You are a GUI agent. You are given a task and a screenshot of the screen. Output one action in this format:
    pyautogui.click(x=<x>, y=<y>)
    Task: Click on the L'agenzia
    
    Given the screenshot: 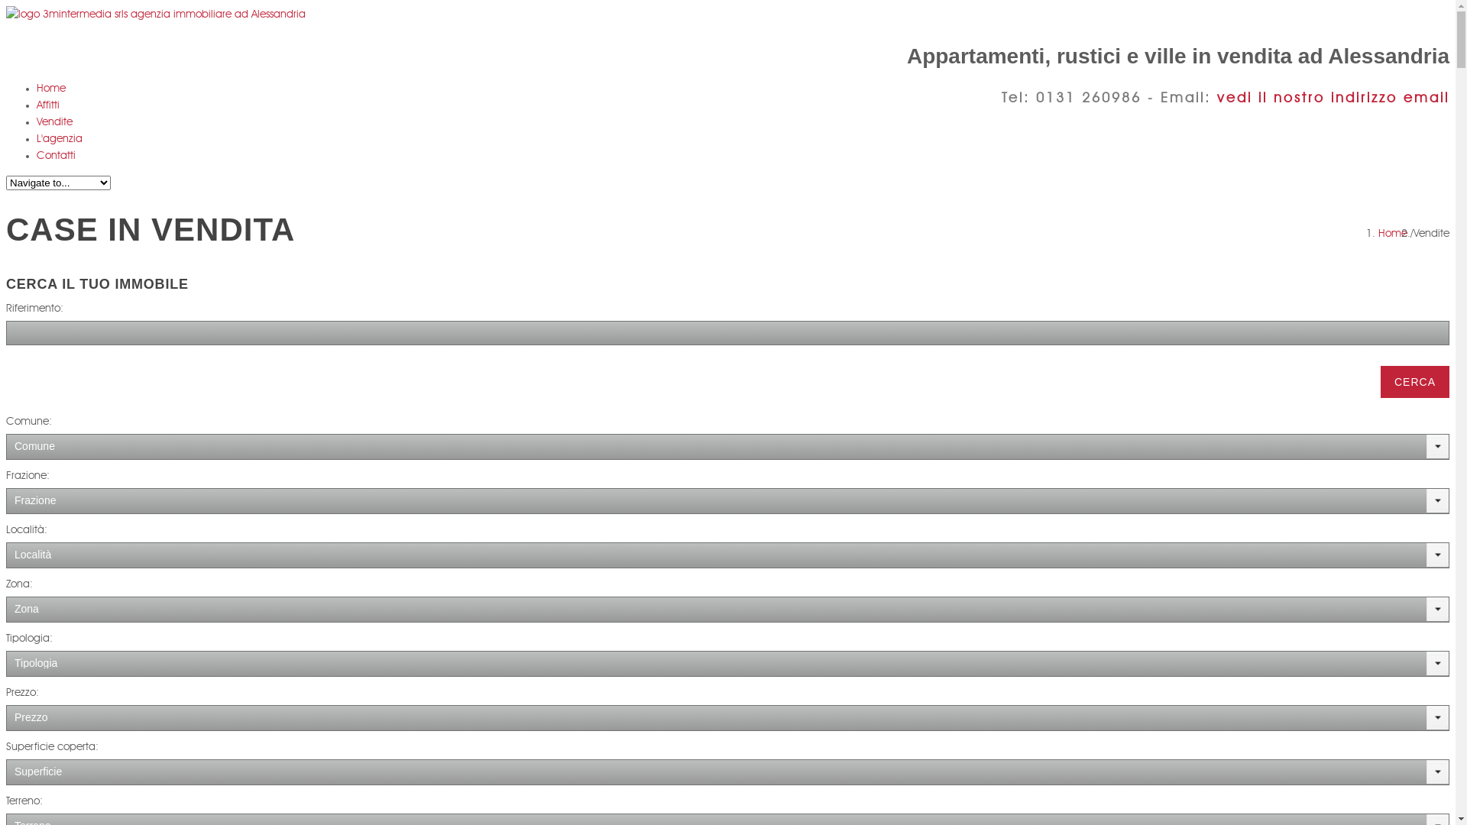 What is the action you would take?
    pyautogui.click(x=60, y=139)
    